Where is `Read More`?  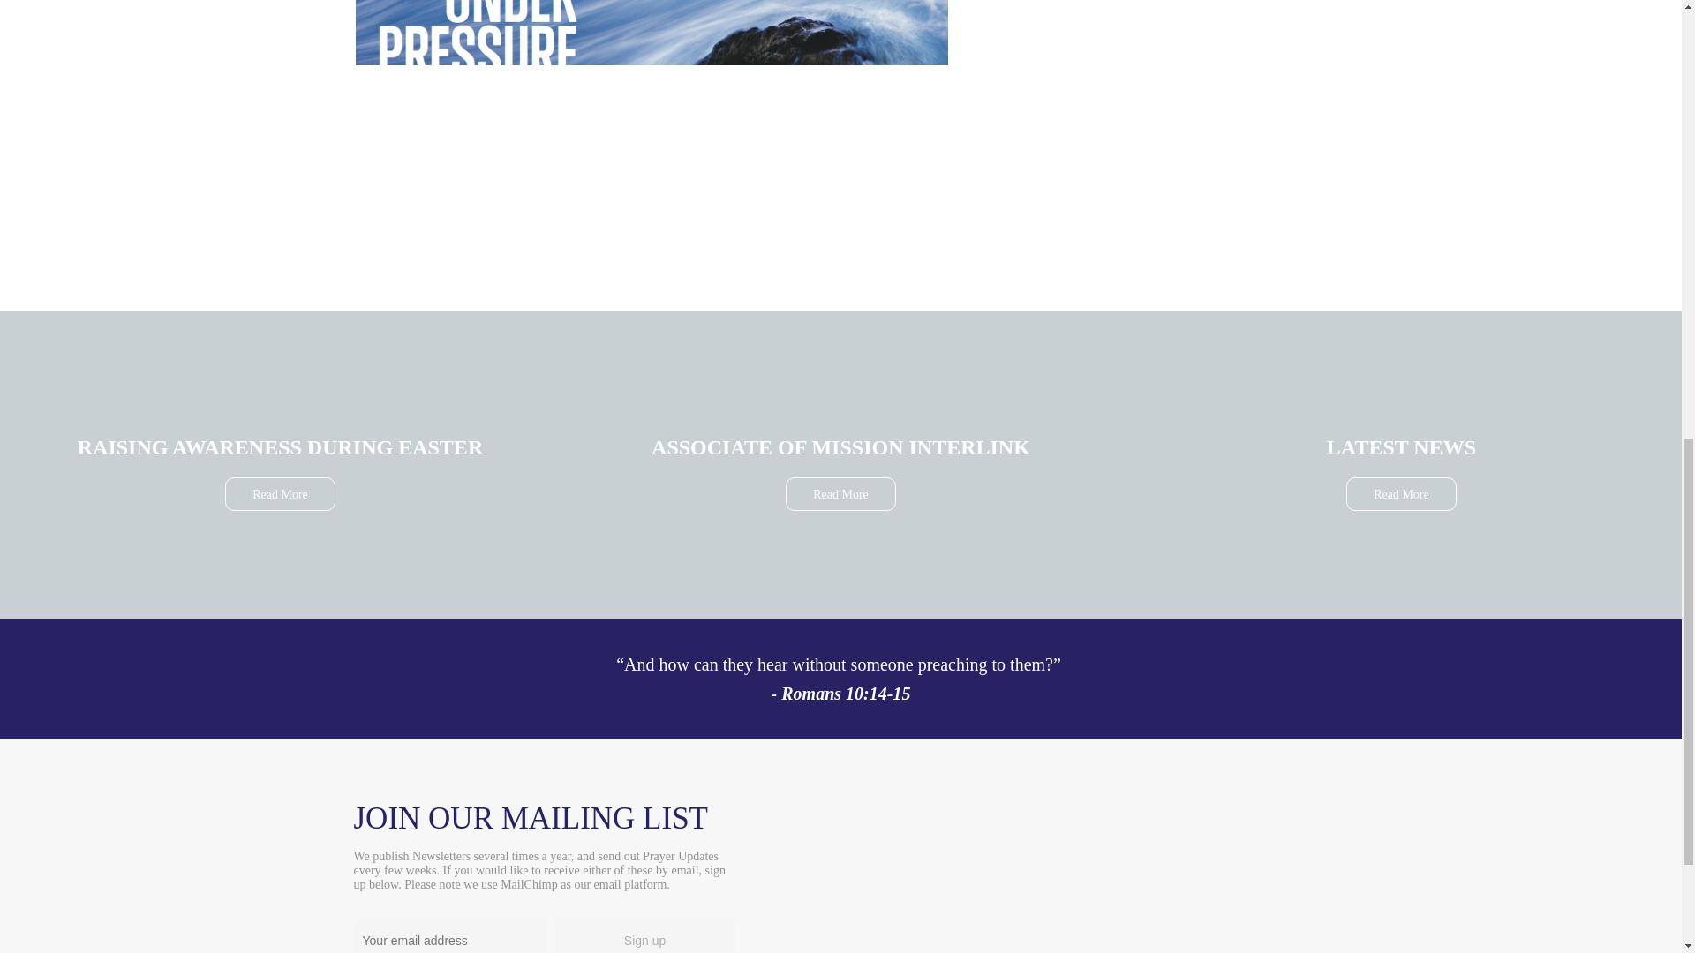
Read More is located at coordinates (840, 494).